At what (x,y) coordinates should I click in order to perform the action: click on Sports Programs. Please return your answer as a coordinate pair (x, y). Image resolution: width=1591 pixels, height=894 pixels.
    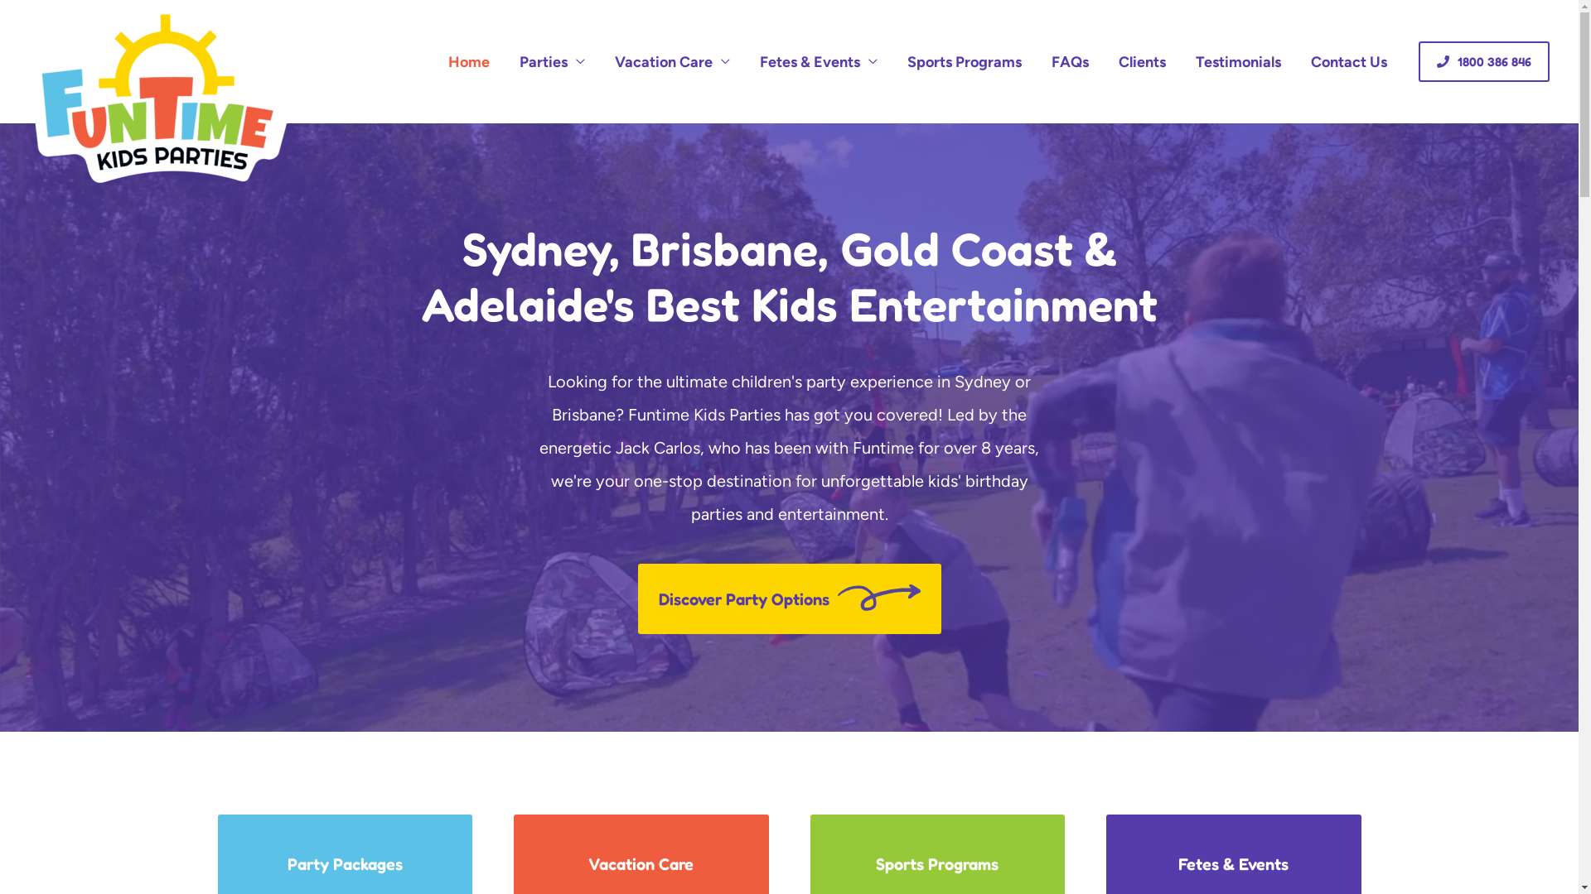
    Looking at the image, I should click on (965, 62).